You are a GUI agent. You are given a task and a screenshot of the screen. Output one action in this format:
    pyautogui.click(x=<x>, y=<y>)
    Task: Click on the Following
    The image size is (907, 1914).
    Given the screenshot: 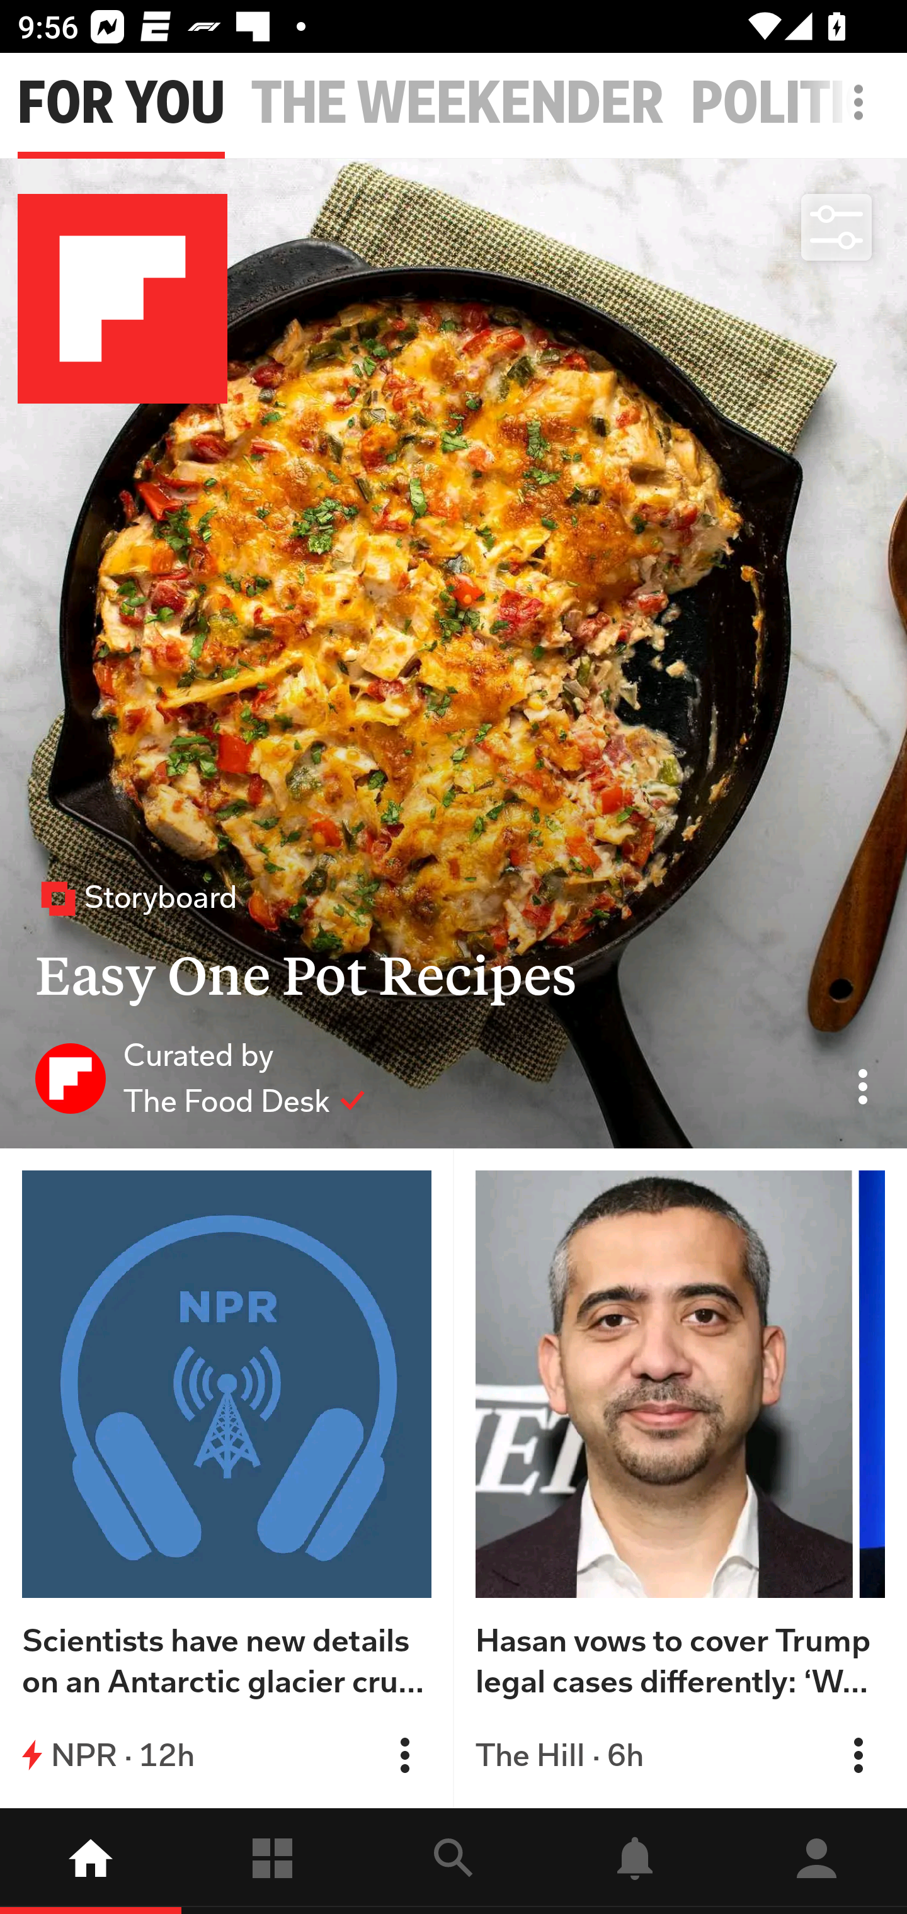 What is the action you would take?
    pyautogui.click(x=272, y=1861)
    